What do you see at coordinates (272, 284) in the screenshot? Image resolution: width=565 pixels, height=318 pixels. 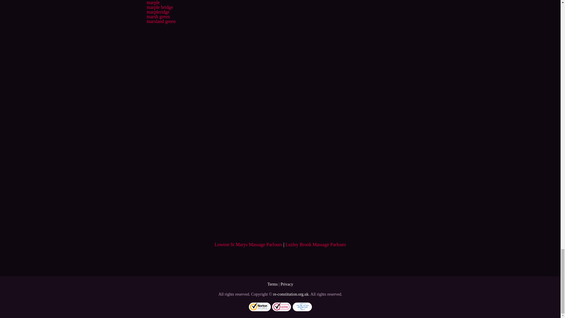 I see `Terms` at bounding box center [272, 284].